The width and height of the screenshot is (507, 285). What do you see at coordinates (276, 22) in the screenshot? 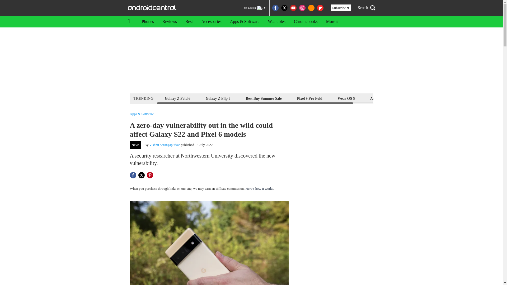
I see `Wearables` at bounding box center [276, 22].